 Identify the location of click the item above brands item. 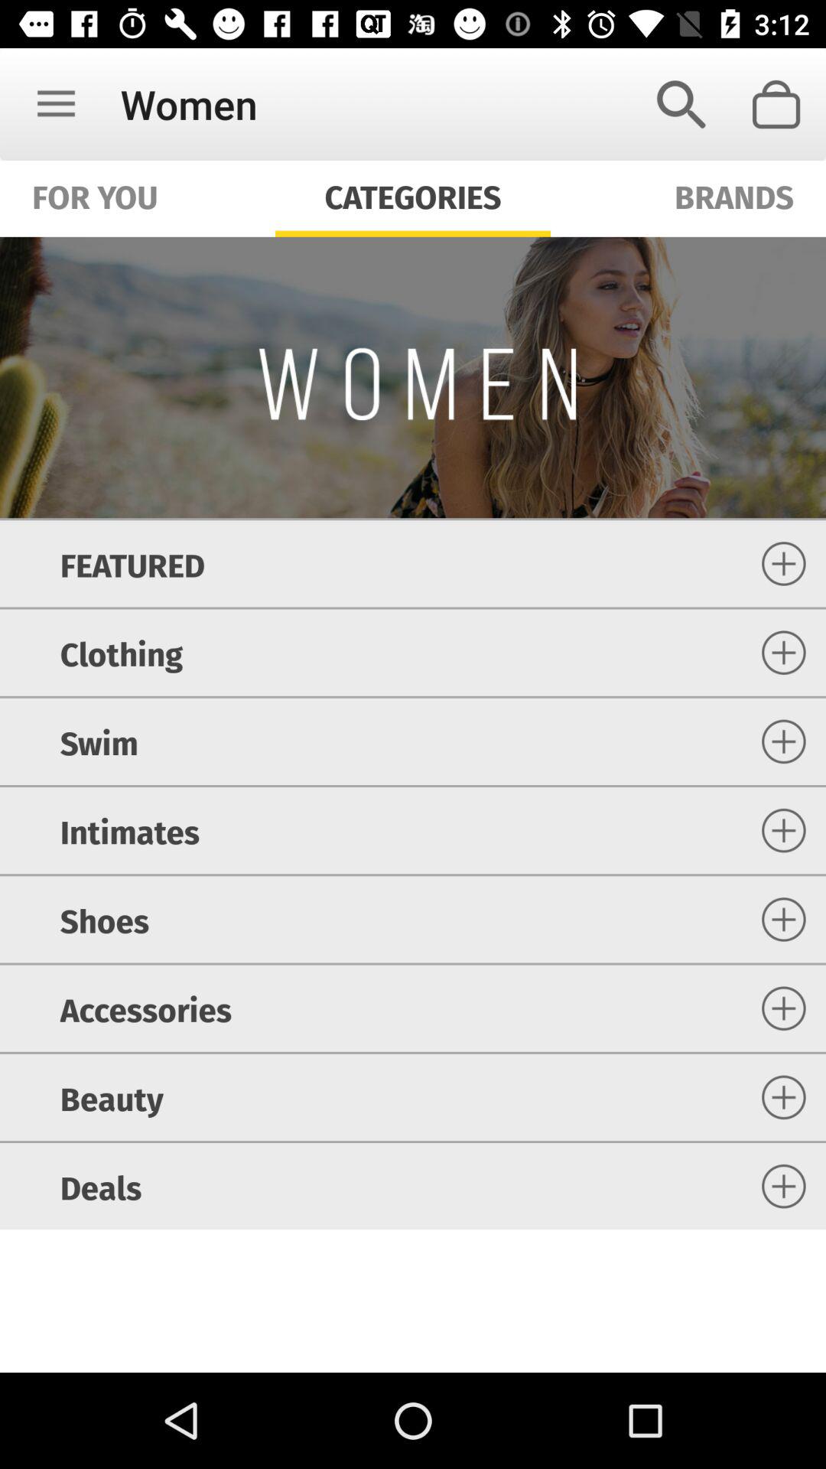
(681, 104).